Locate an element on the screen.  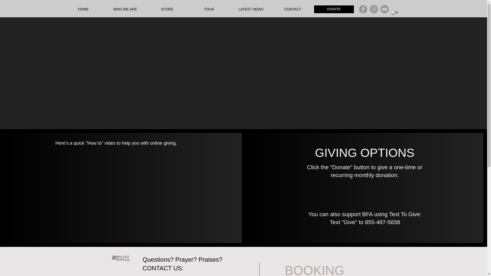
CONTACT is located at coordinates (293, 9).